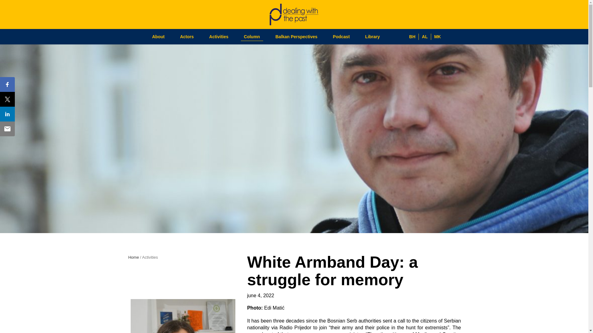 The height and width of the screenshot is (333, 593). Describe the element at coordinates (219, 33) in the screenshot. I see `Activities` at that location.